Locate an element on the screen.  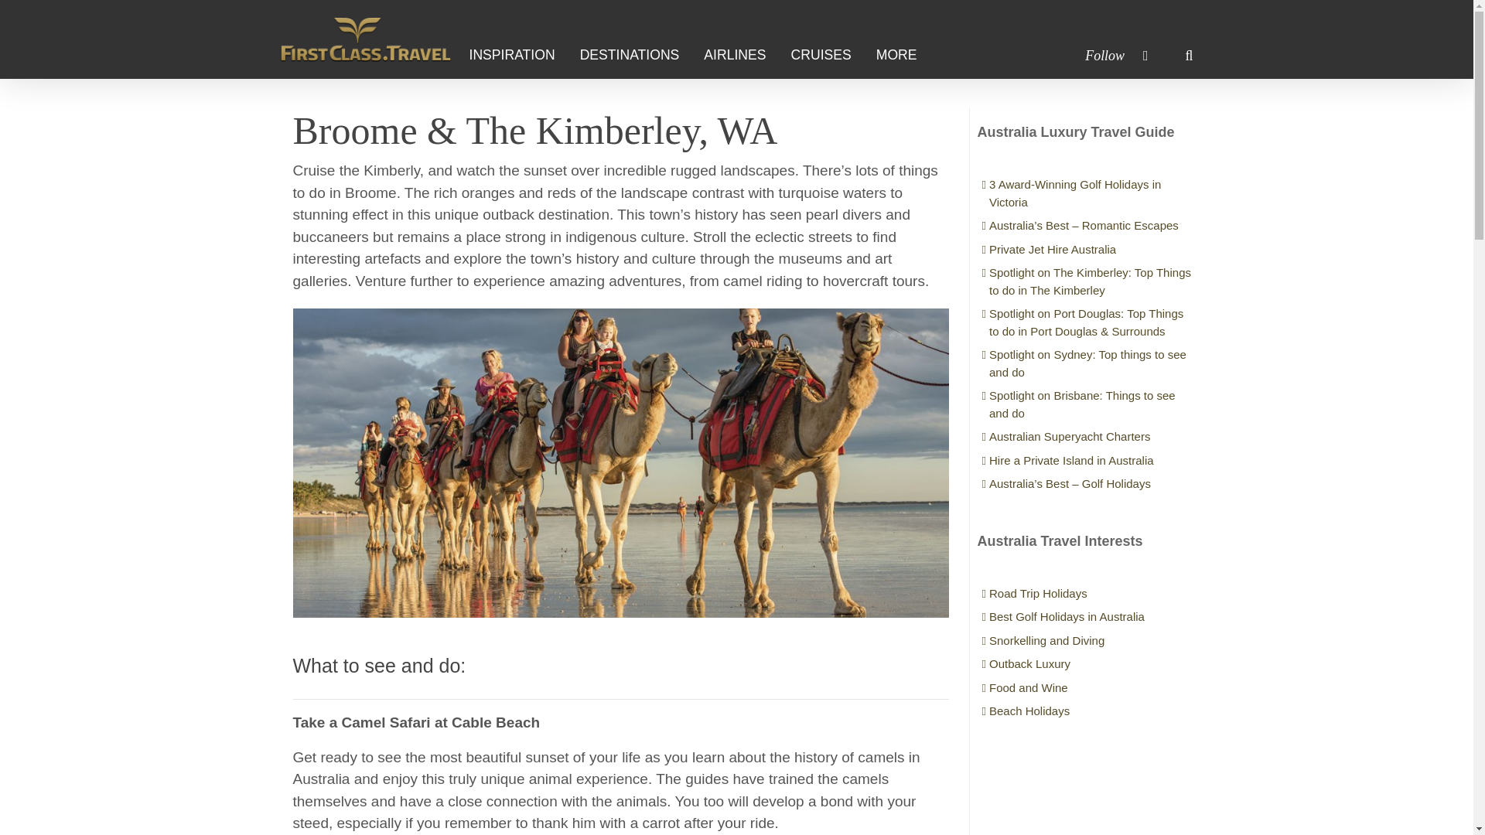
CRUISES is located at coordinates (828, 55).